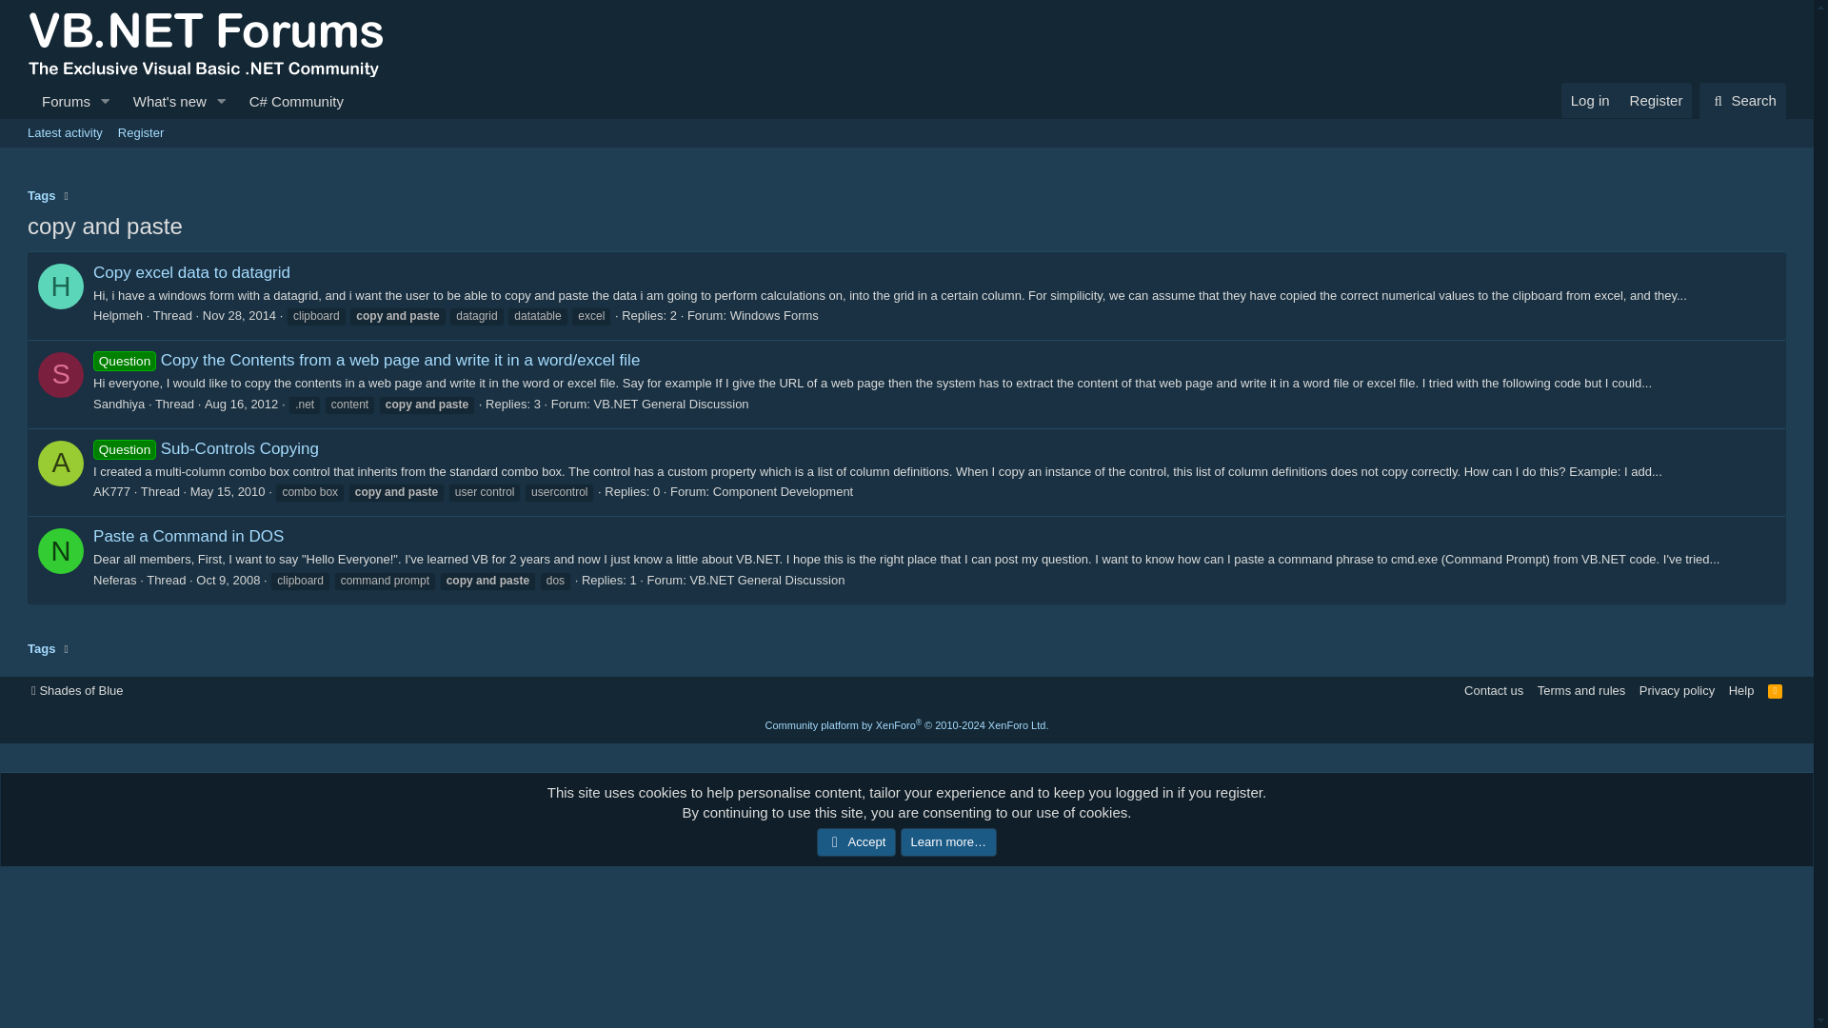  What do you see at coordinates (1742, 101) in the screenshot?
I see `Search` at bounding box center [1742, 101].